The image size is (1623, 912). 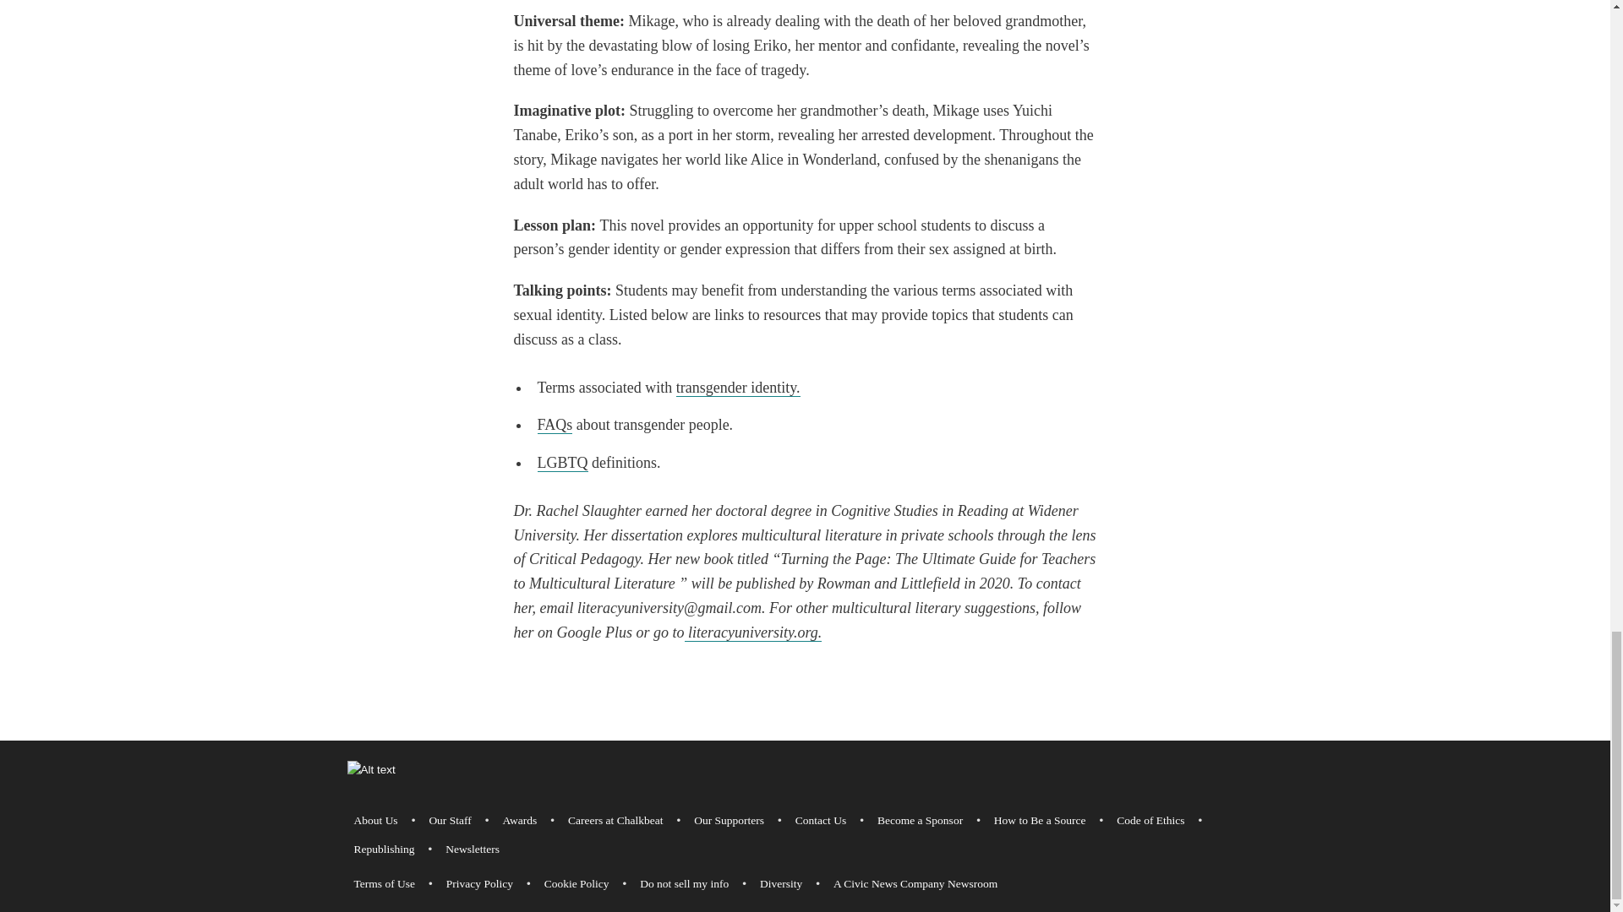 What do you see at coordinates (519, 821) in the screenshot?
I see `Awards` at bounding box center [519, 821].